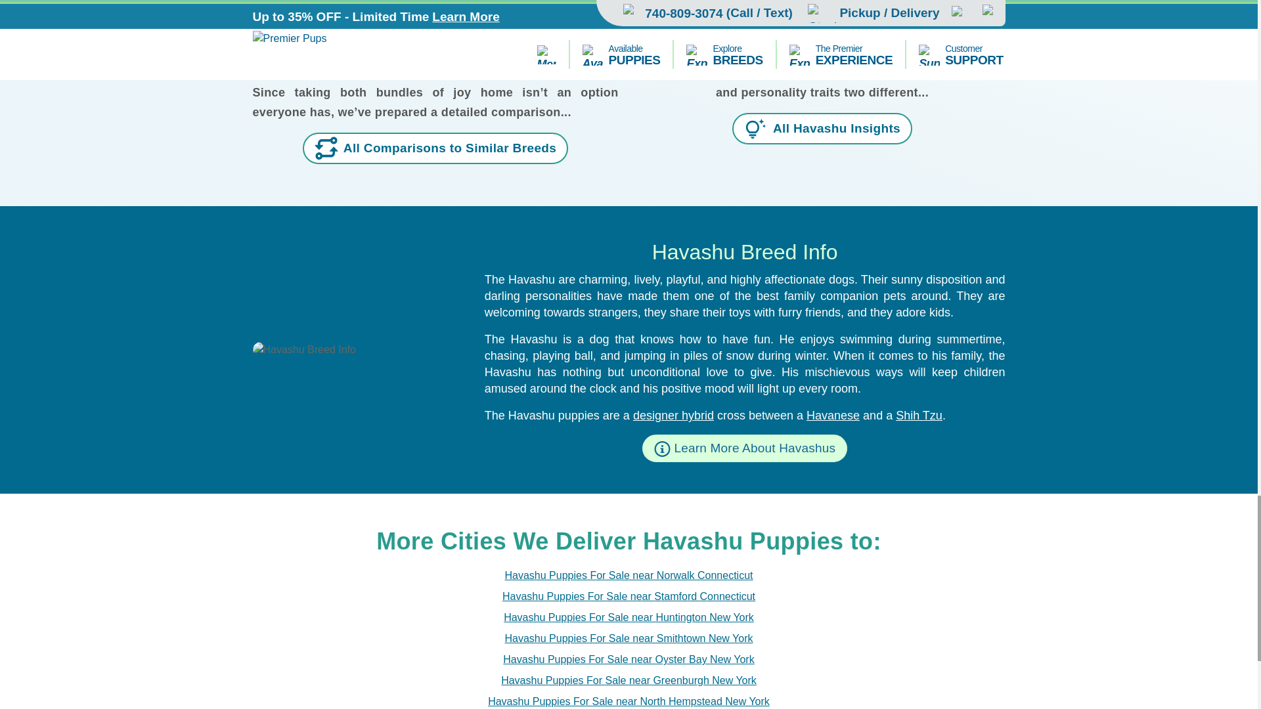 Image resolution: width=1261 pixels, height=709 pixels. What do you see at coordinates (629, 617) in the screenshot?
I see `Havashu Puppies For Sale near Huntington New York` at bounding box center [629, 617].